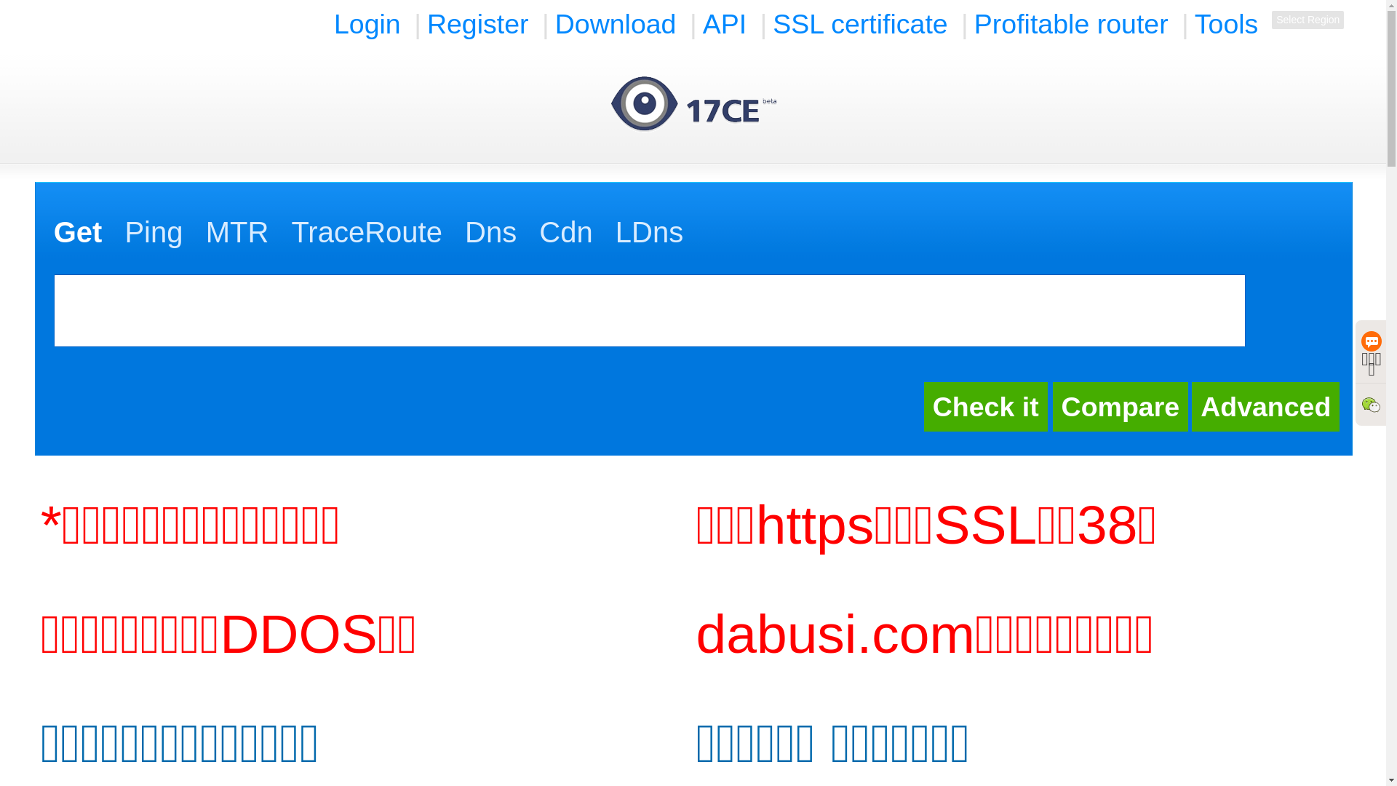 The image size is (1397, 786). I want to click on Download, so click(616, 24).